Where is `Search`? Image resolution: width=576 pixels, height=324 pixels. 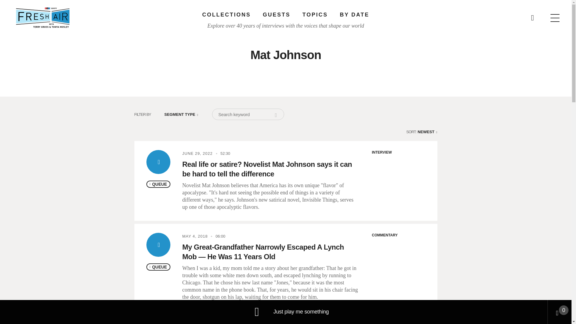 Search is located at coordinates (382, 15).